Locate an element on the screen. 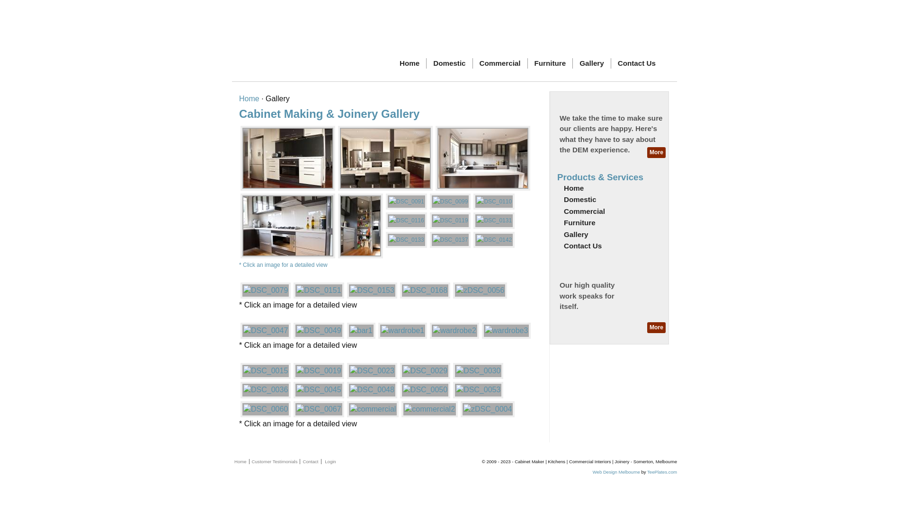 This screenshot has height=511, width=909. Domestic is located at coordinates (450, 63).